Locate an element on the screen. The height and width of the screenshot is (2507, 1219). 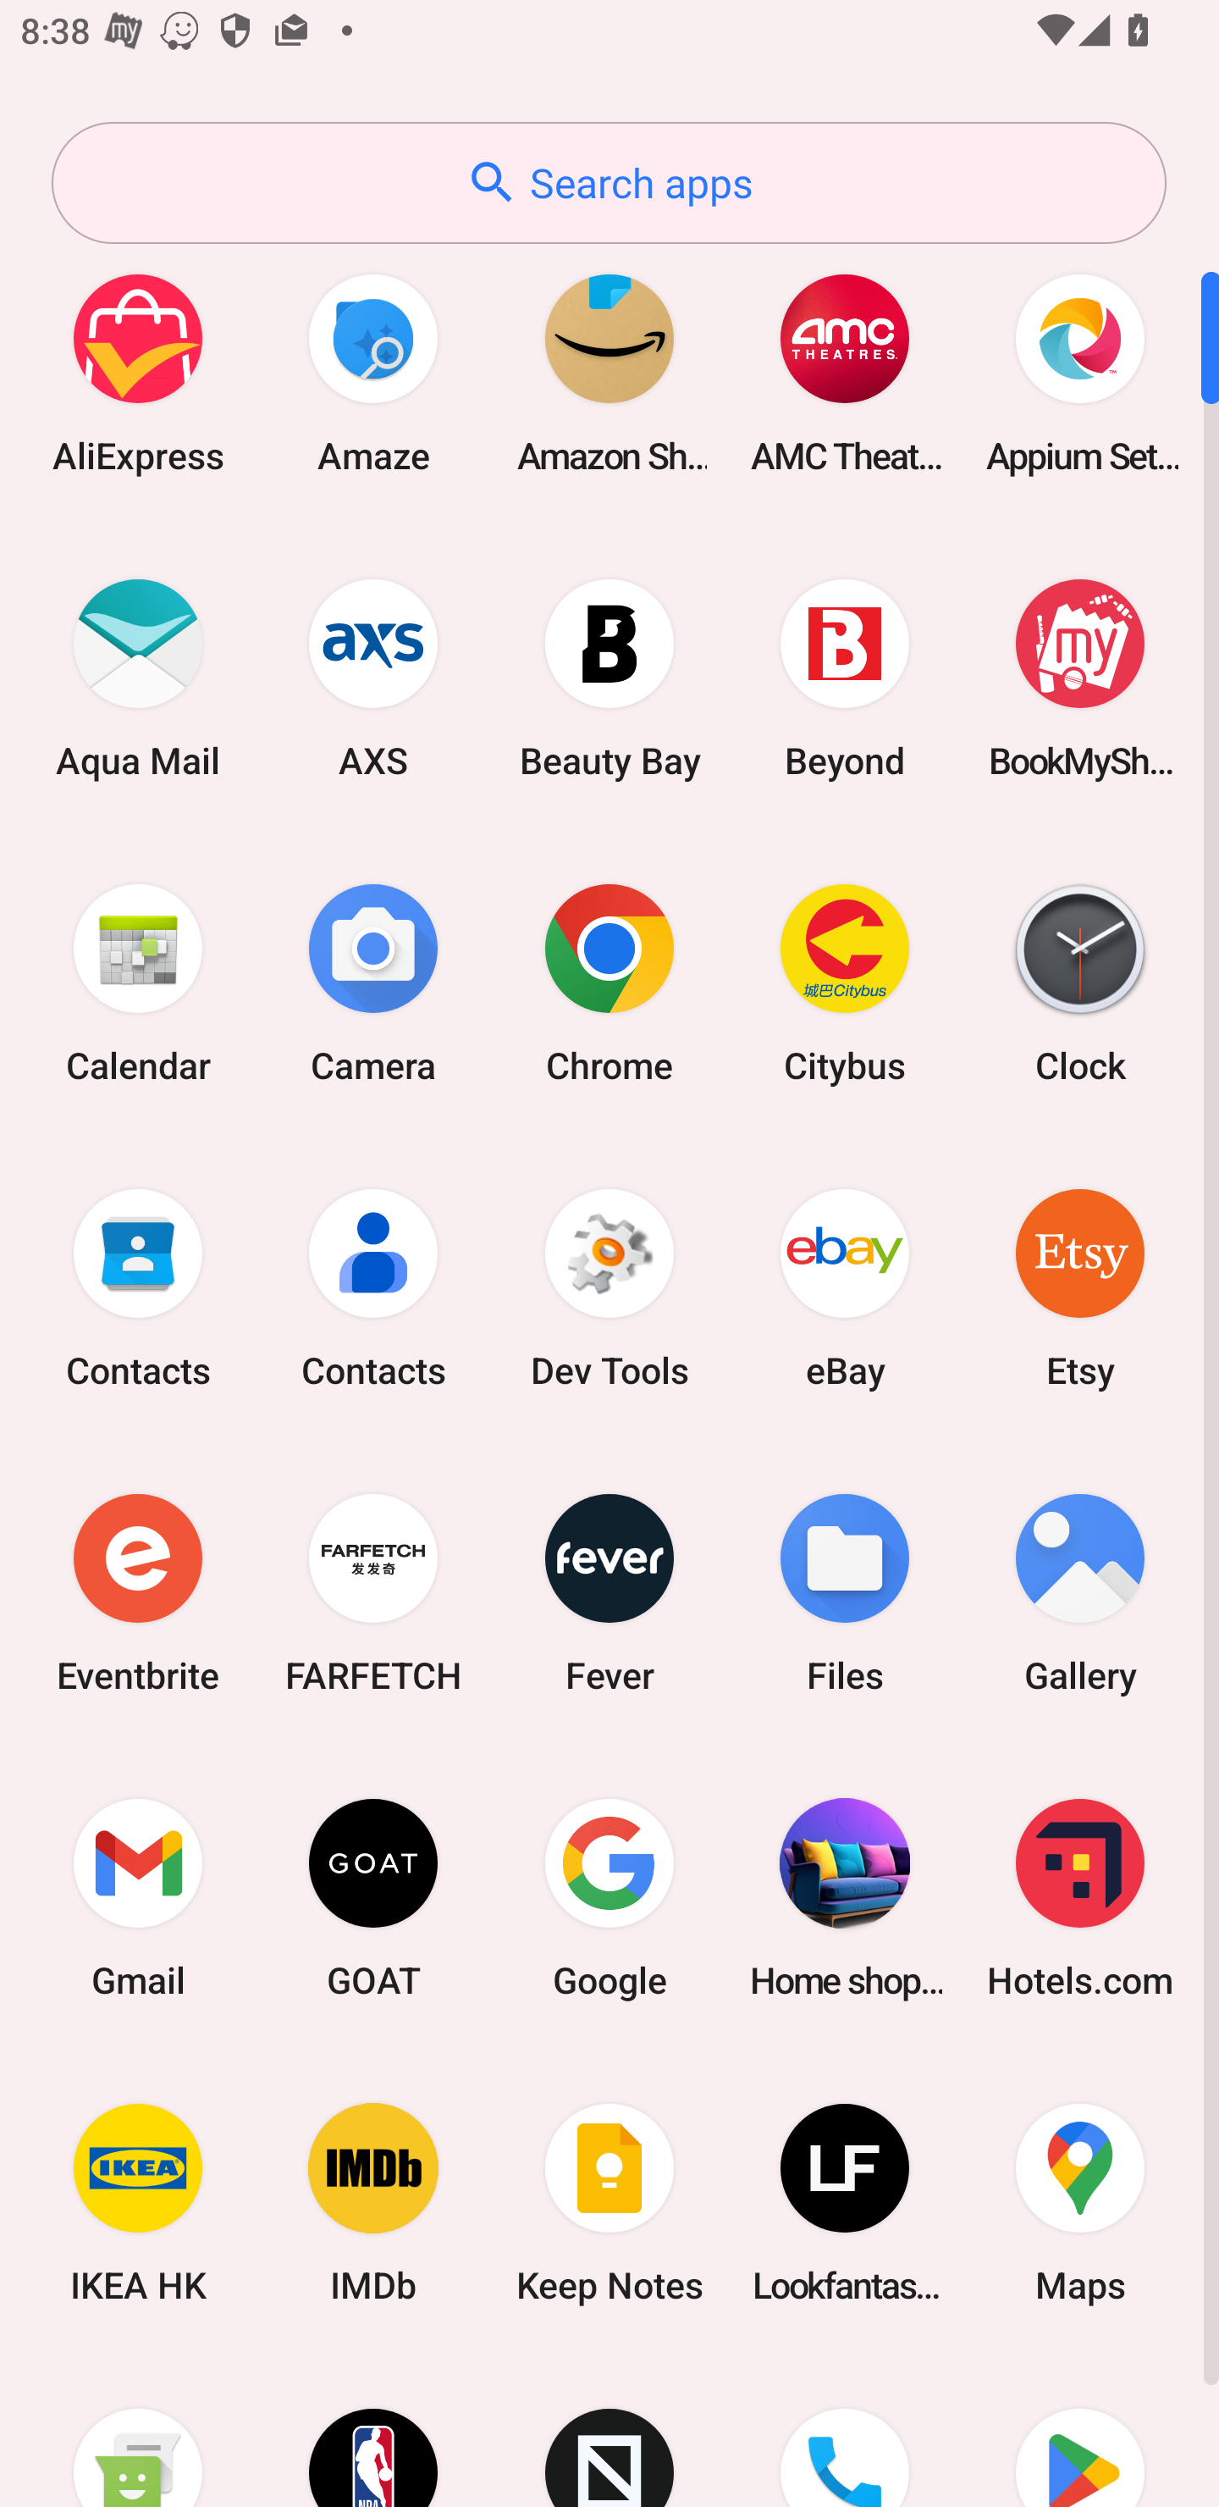
Fever is located at coordinates (609, 1592).